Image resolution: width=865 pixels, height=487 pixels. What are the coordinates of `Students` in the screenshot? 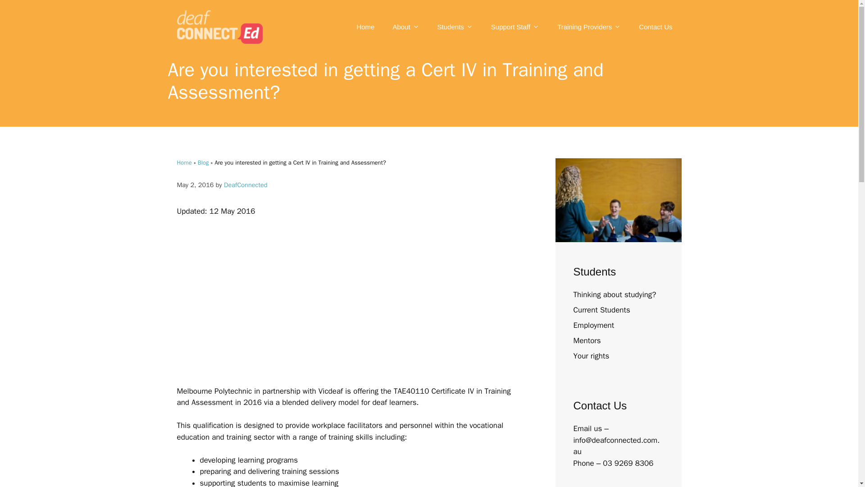 It's located at (455, 27).